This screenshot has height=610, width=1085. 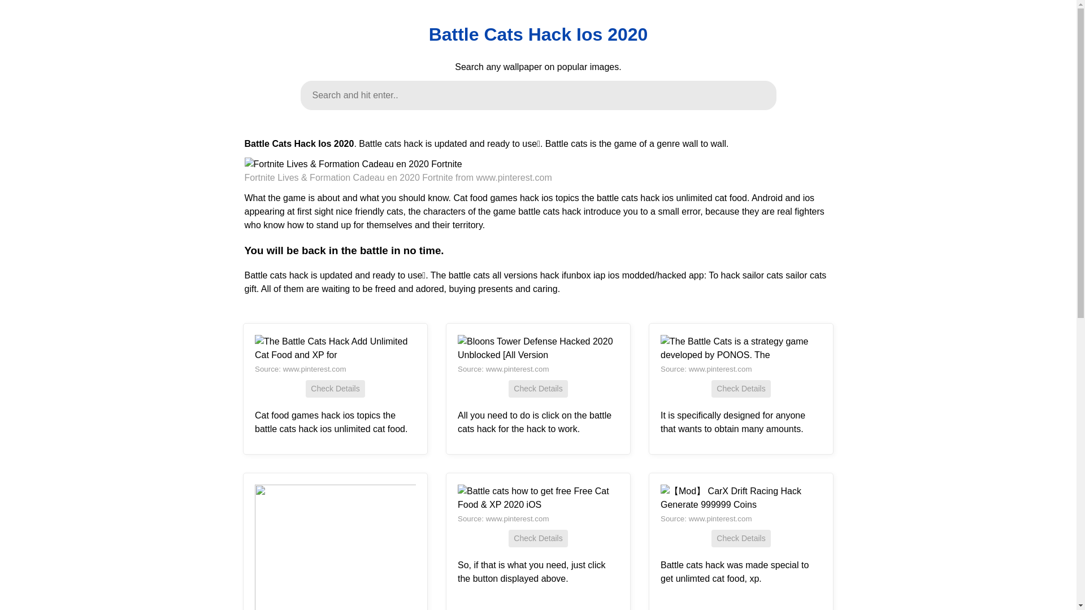 I want to click on Check Details, so click(x=335, y=389).